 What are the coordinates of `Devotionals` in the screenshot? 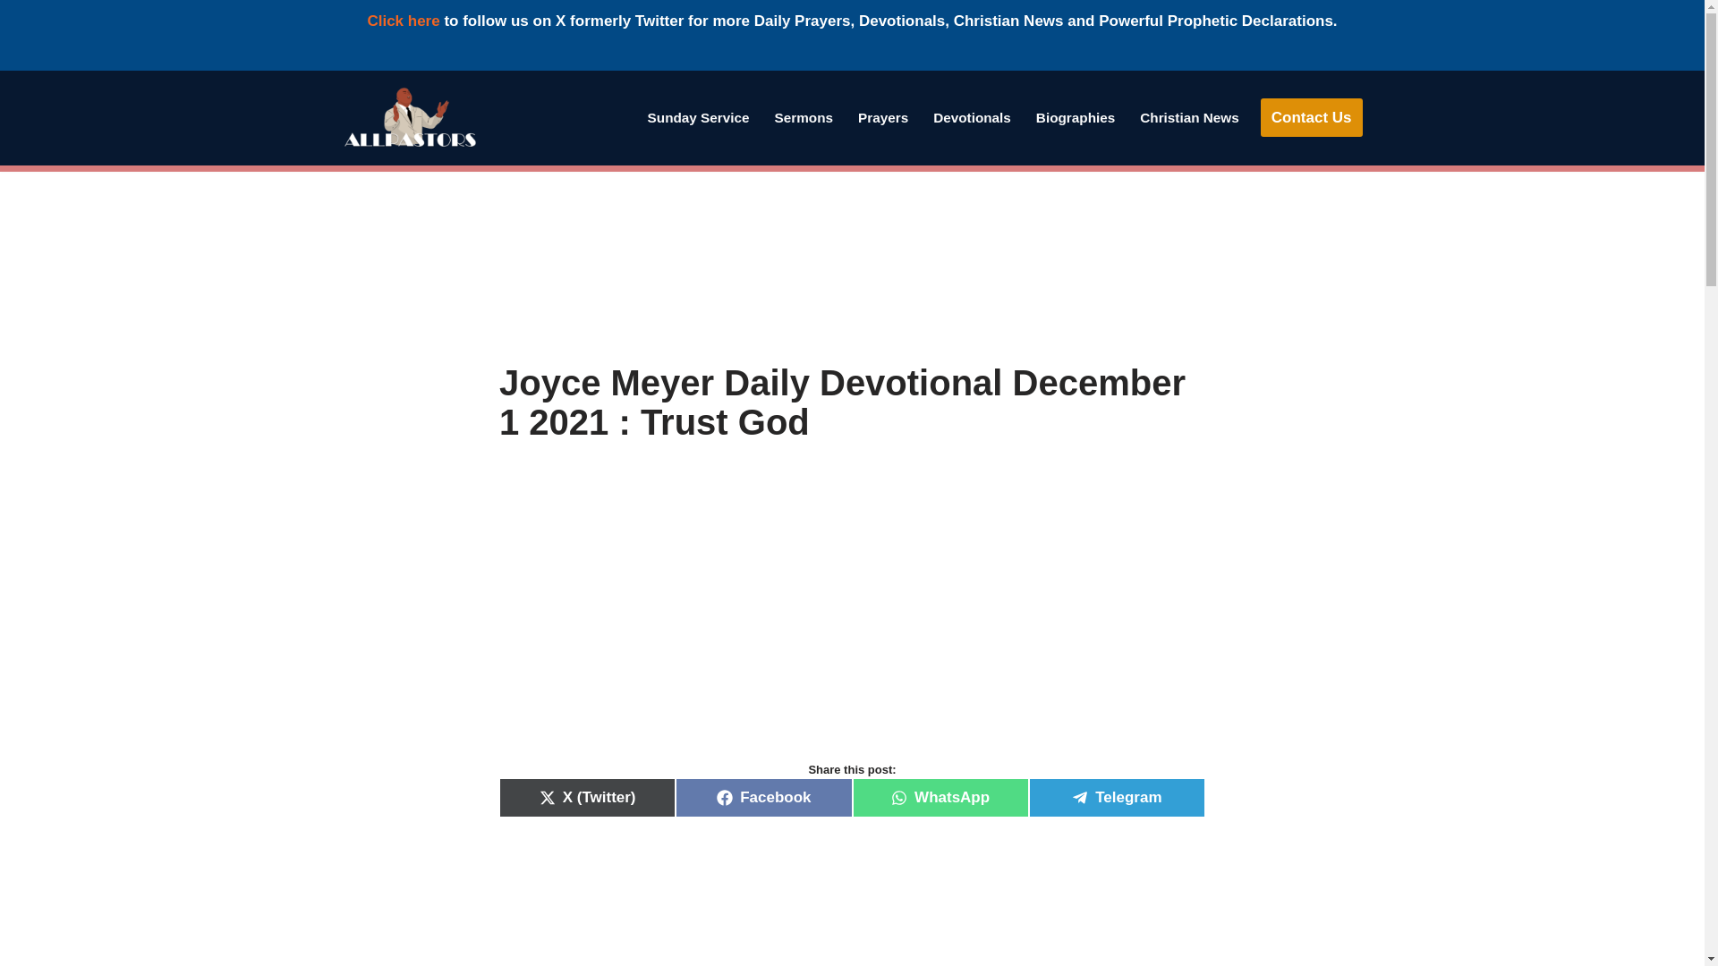 It's located at (972, 116).